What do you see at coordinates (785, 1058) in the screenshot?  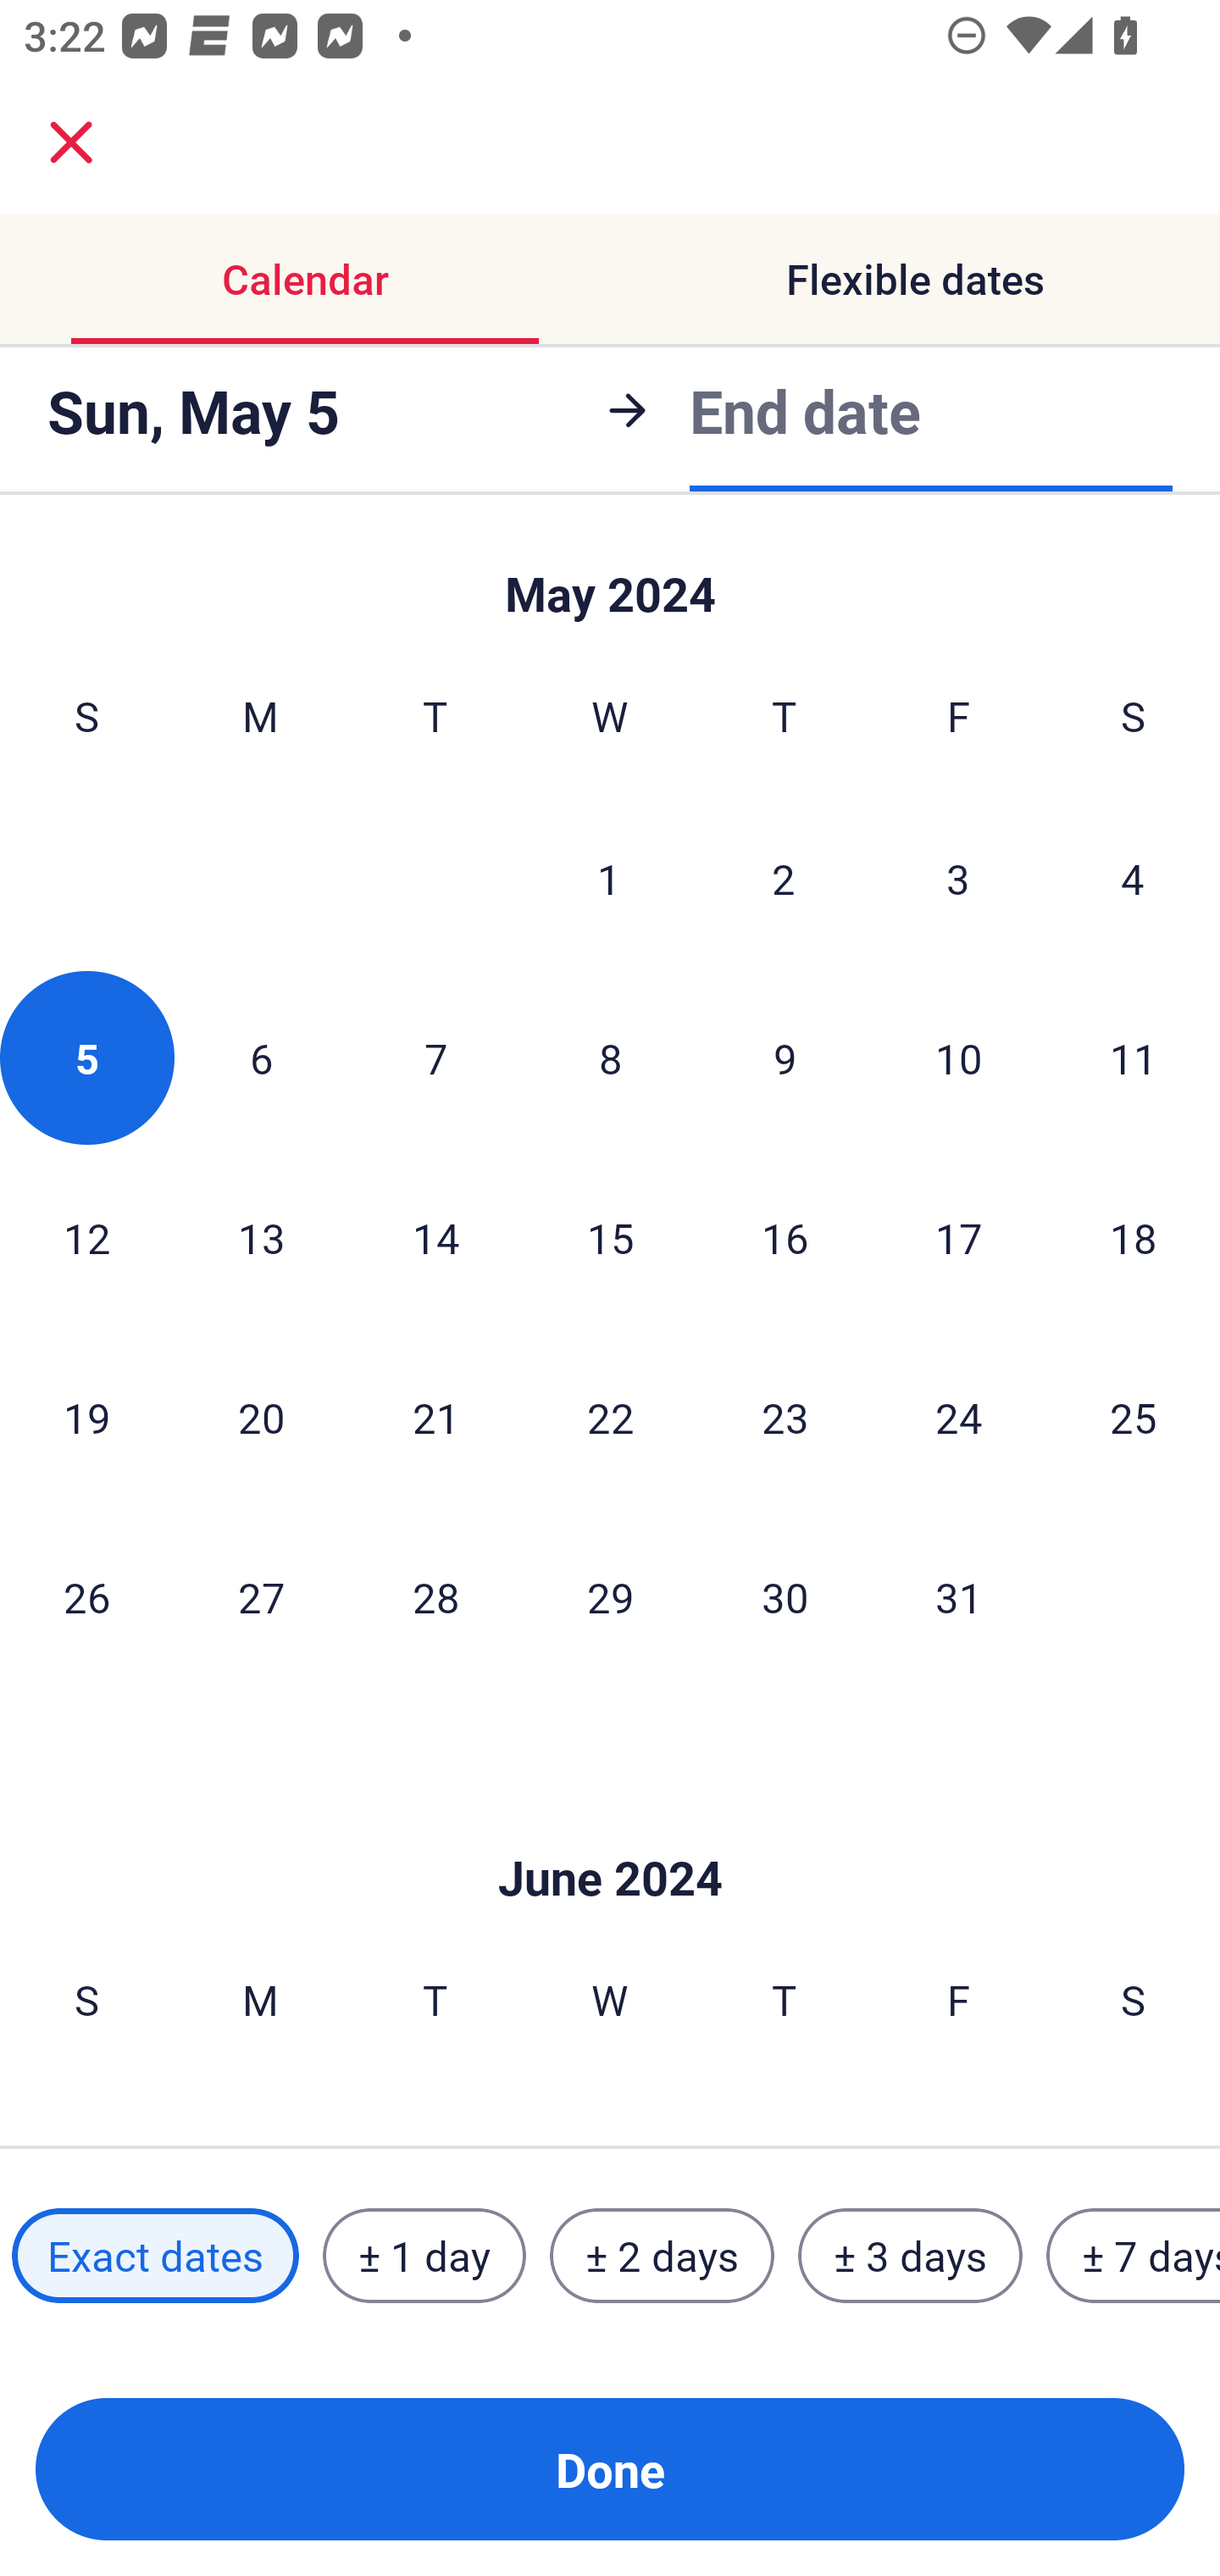 I see `9 Thursday, May 9, 2024` at bounding box center [785, 1058].